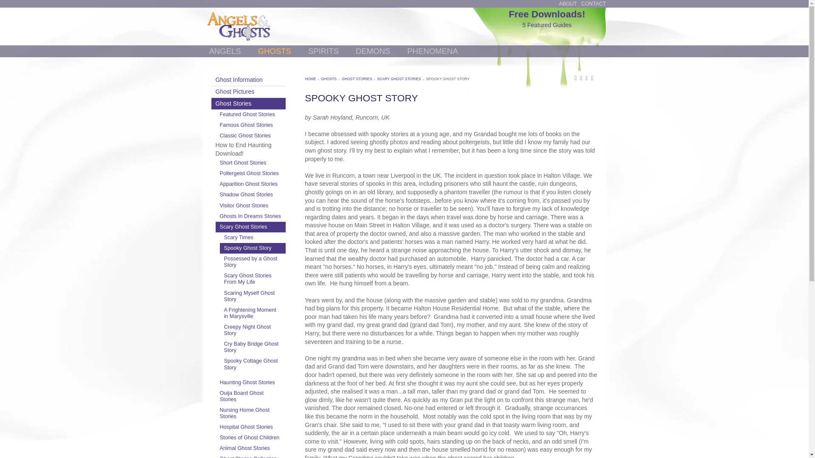 Image resolution: width=815 pixels, height=458 pixels. What do you see at coordinates (253, 296) in the screenshot?
I see `Scaring Myself Ghost Story` at bounding box center [253, 296].